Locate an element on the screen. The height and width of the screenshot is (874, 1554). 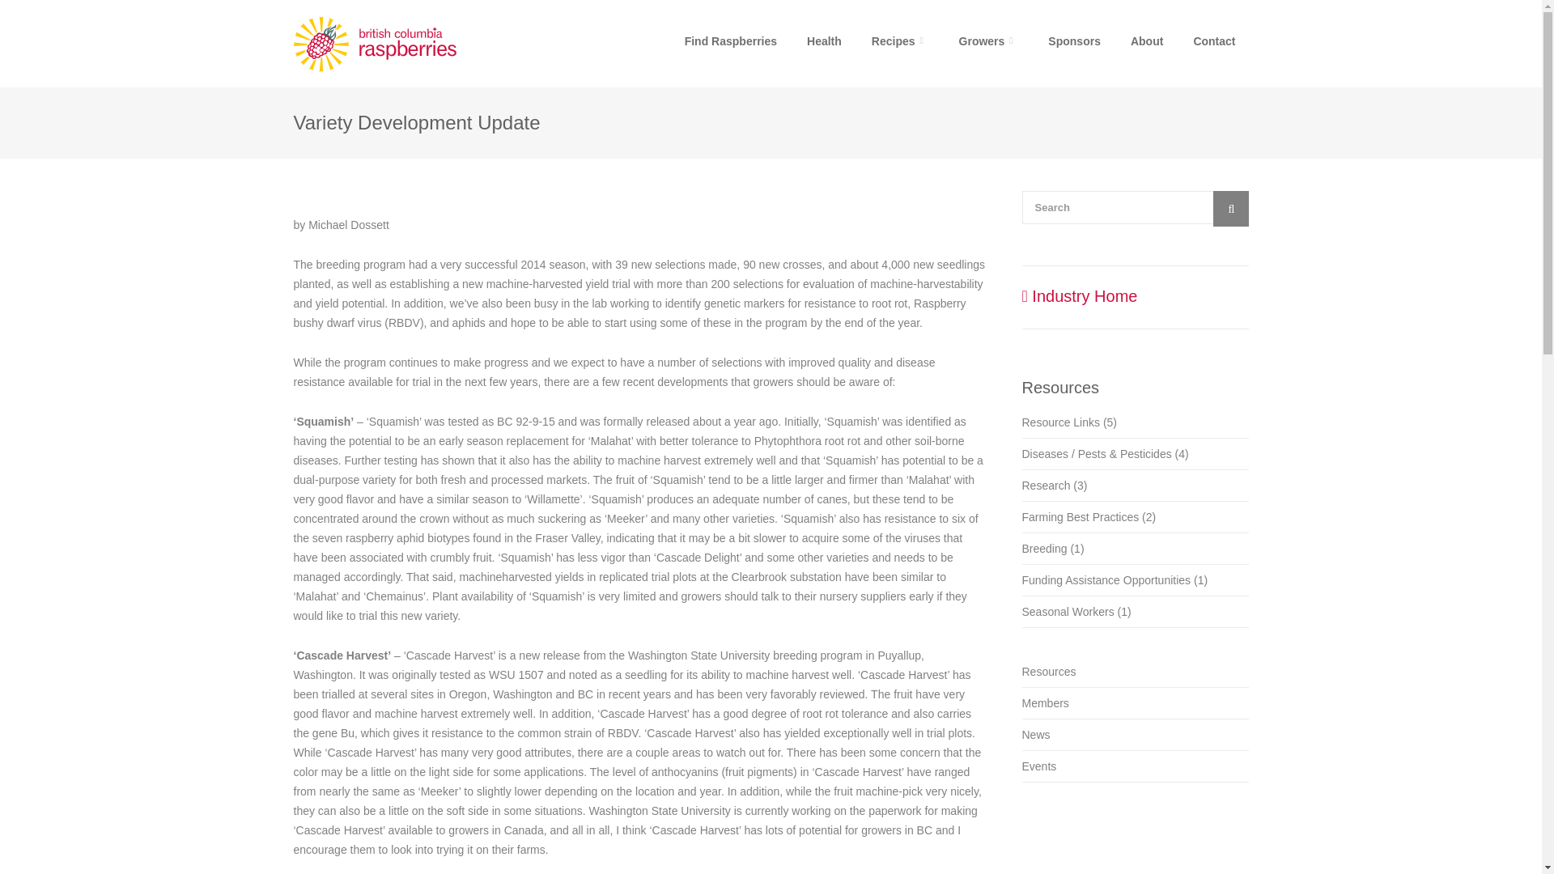
Recipes is located at coordinates (900, 44).